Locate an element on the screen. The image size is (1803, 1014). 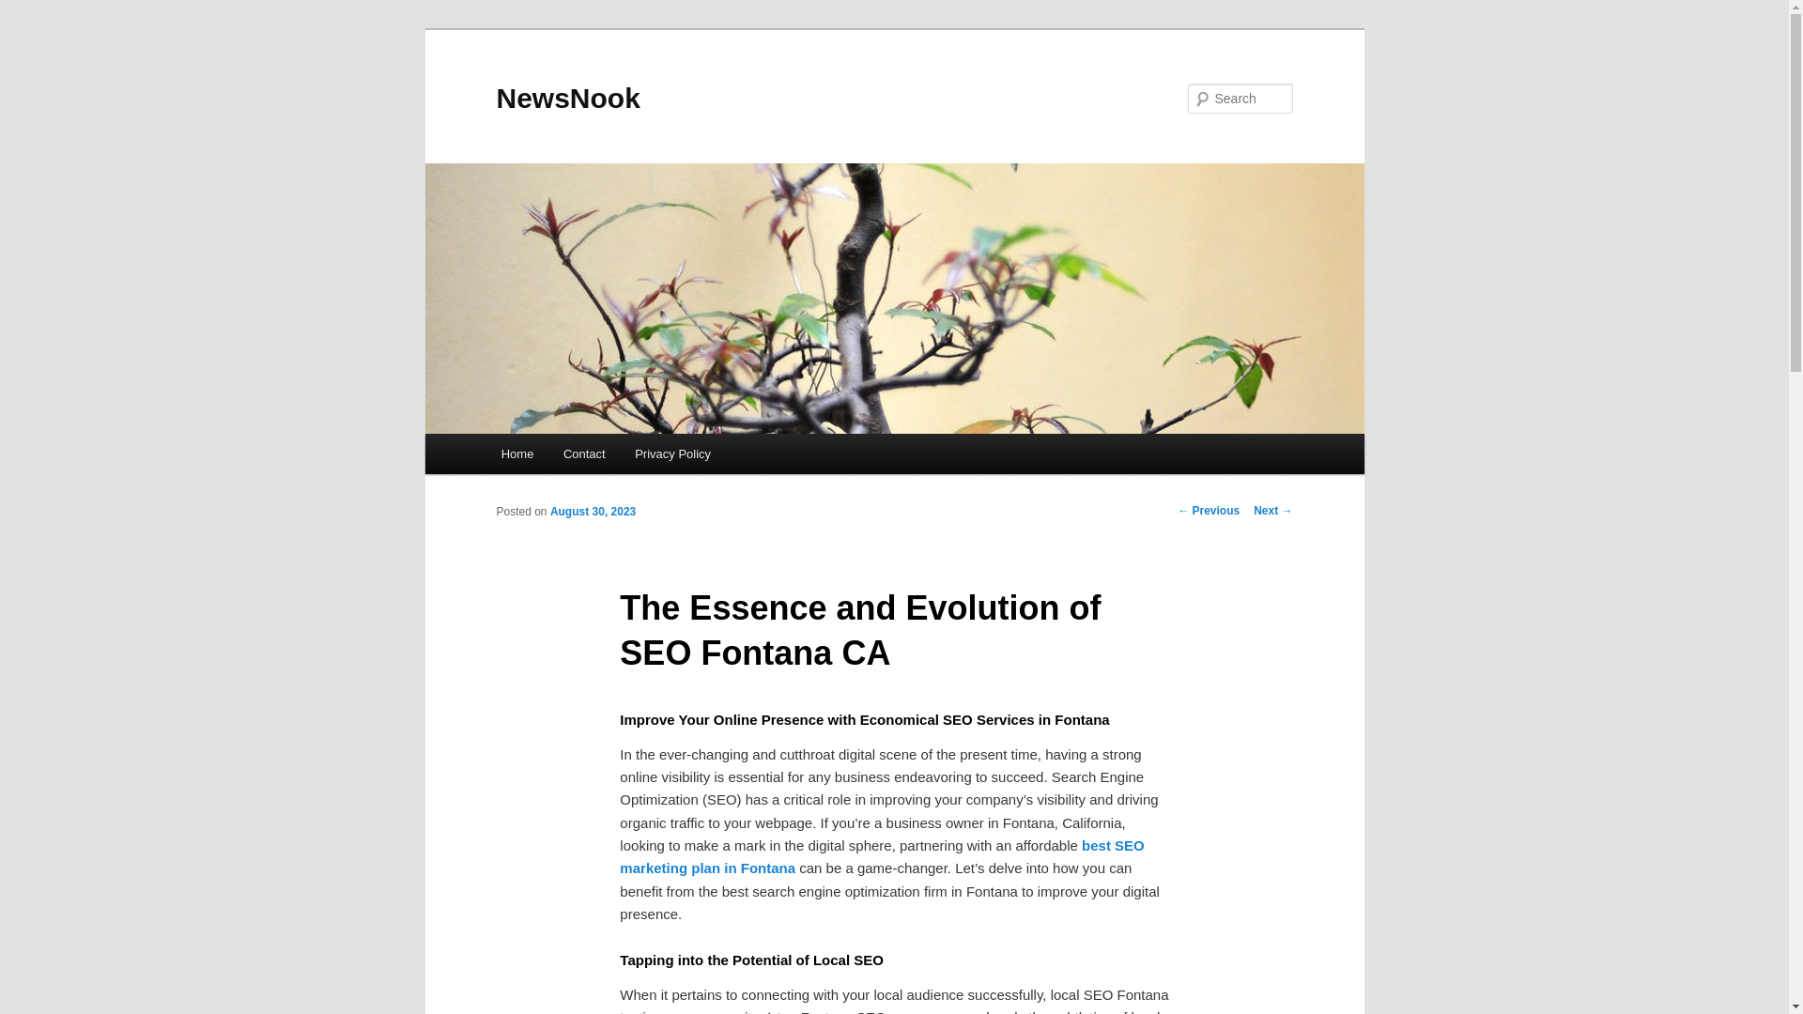
NewsNook is located at coordinates (567, 98).